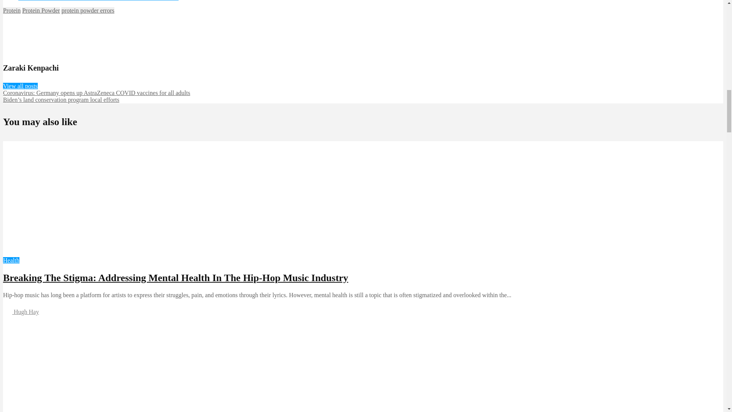 The height and width of the screenshot is (412, 732). Describe the element at coordinates (11, 10) in the screenshot. I see `Protein` at that location.